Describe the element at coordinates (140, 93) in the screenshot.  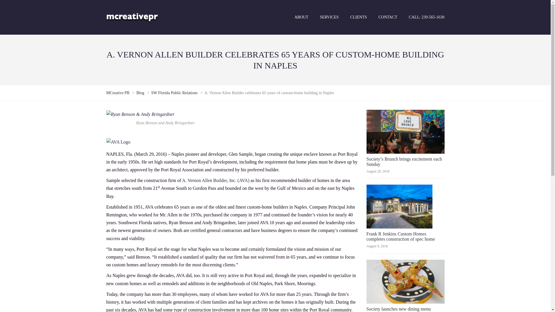
I see `Go to Blog.` at that location.